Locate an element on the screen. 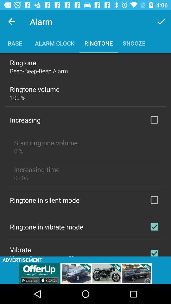 This screenshot has width=171, height=304. select option is located at coordinates (154, 227).